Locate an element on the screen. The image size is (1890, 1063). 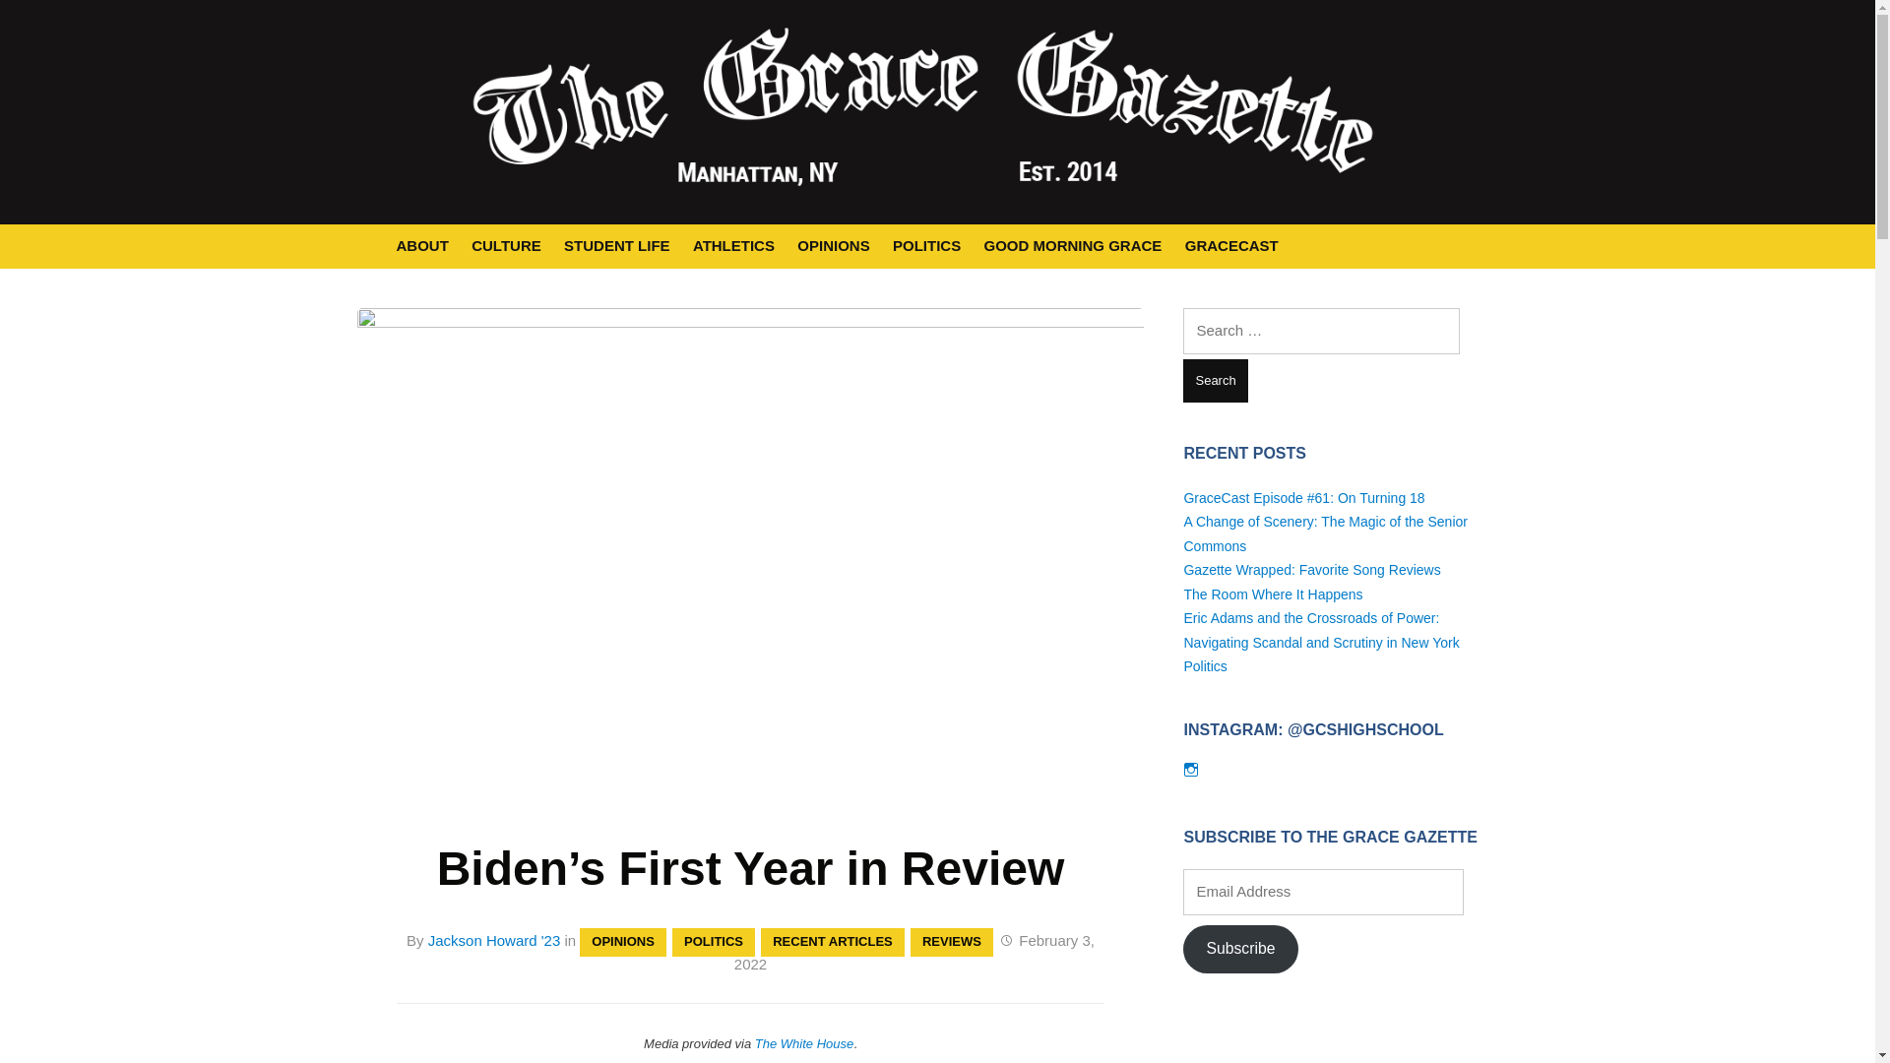
GOOD MORNING GRACE is located at coordinates (1073, 246).